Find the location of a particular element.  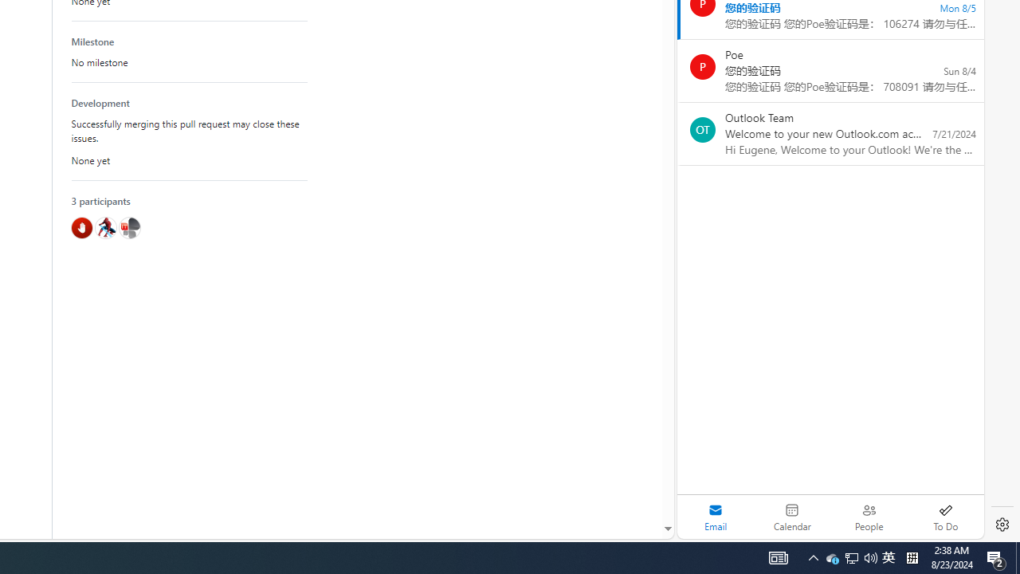

Calendar. Date today is 22 is located at coordinates (792, 517).